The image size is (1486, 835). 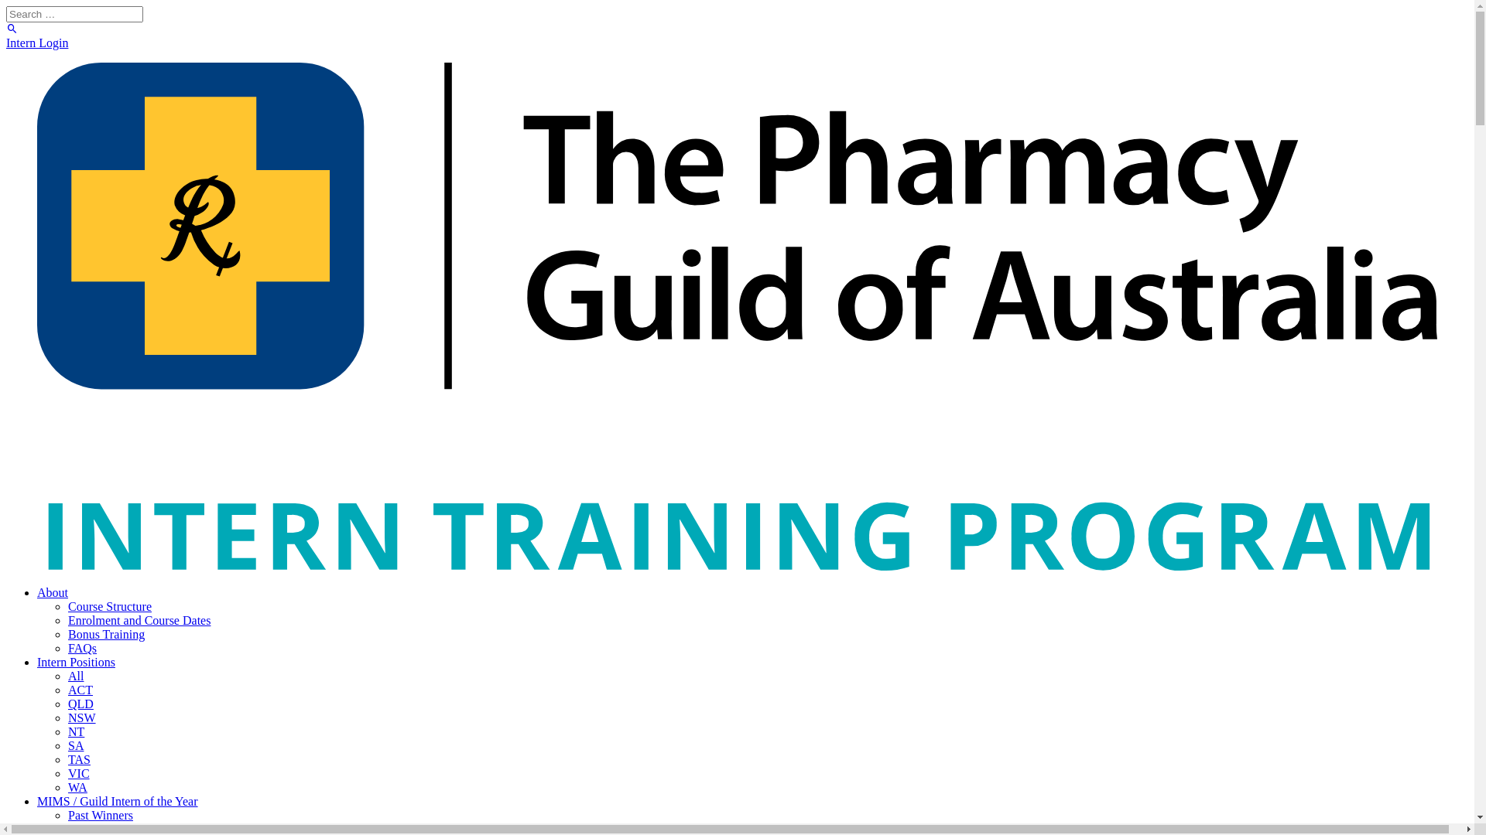 I want to click on TAS, so click(x=79, y=759).